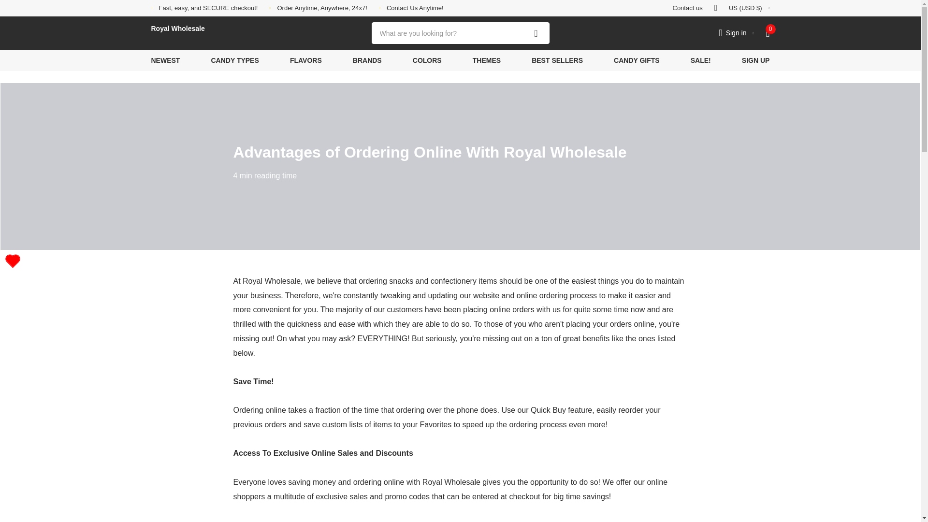 This screenshot has height=522, width=928. I want to click on BRANDS, so click(367, 60).